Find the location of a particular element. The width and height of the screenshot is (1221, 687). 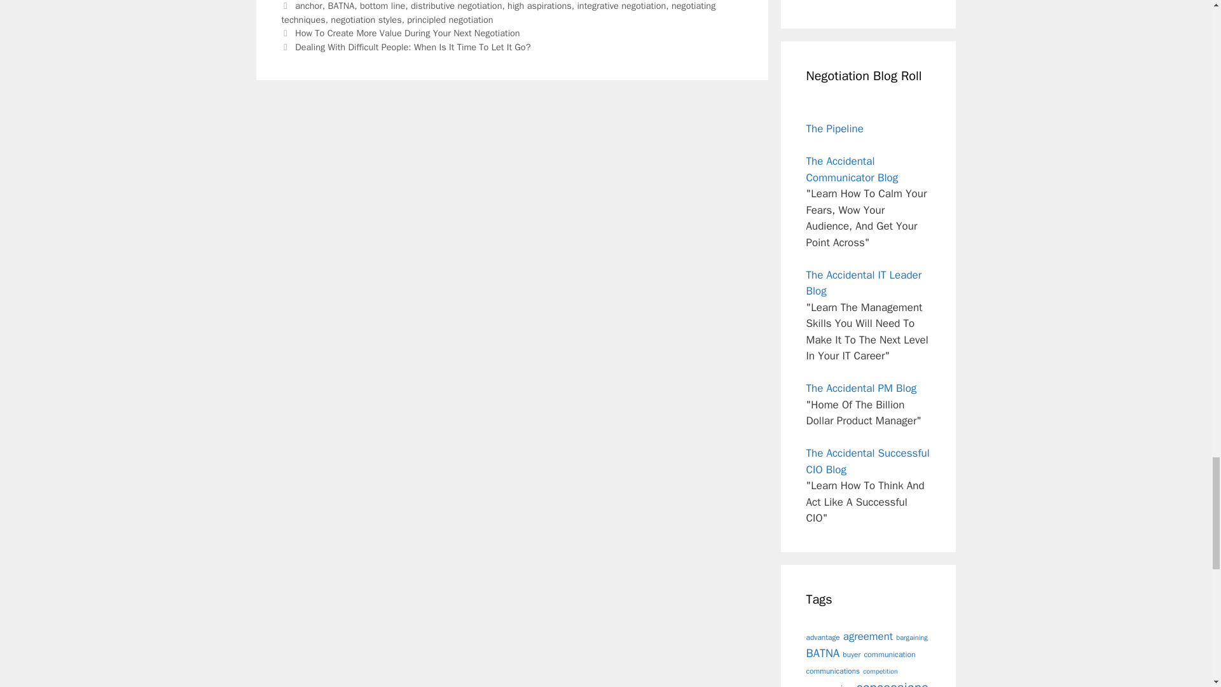

The Accidental Communicator Blog is located at coordinates (852, 169).